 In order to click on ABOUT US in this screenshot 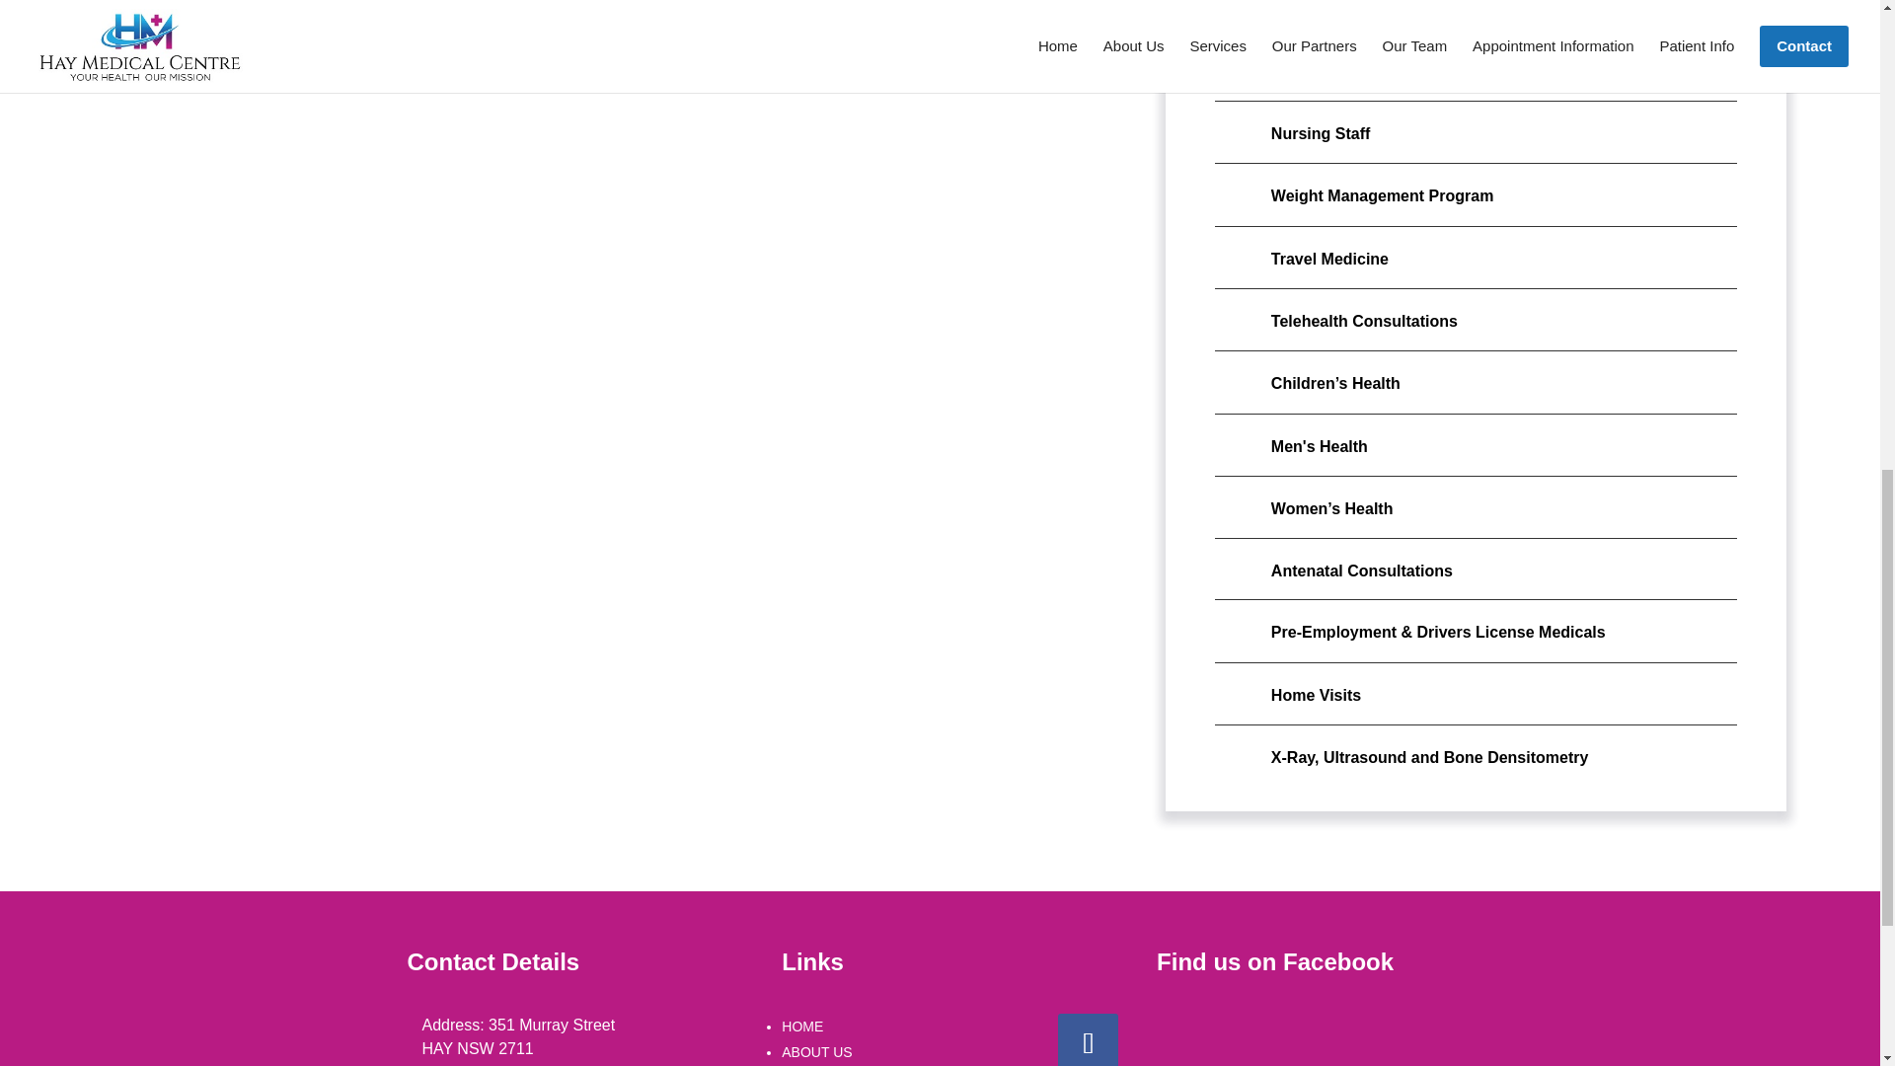, I will do `click(815, 1052)`.